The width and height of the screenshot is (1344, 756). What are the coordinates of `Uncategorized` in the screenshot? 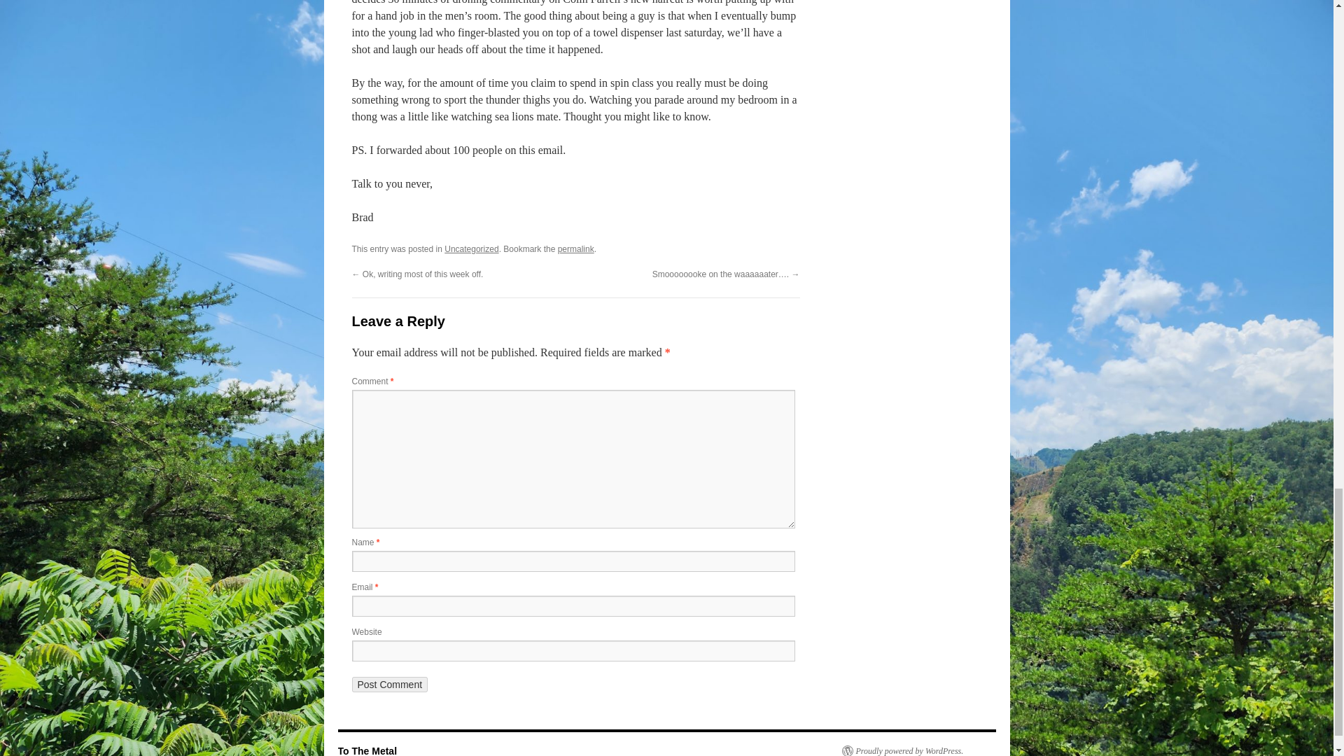 It's located at (472, 248).